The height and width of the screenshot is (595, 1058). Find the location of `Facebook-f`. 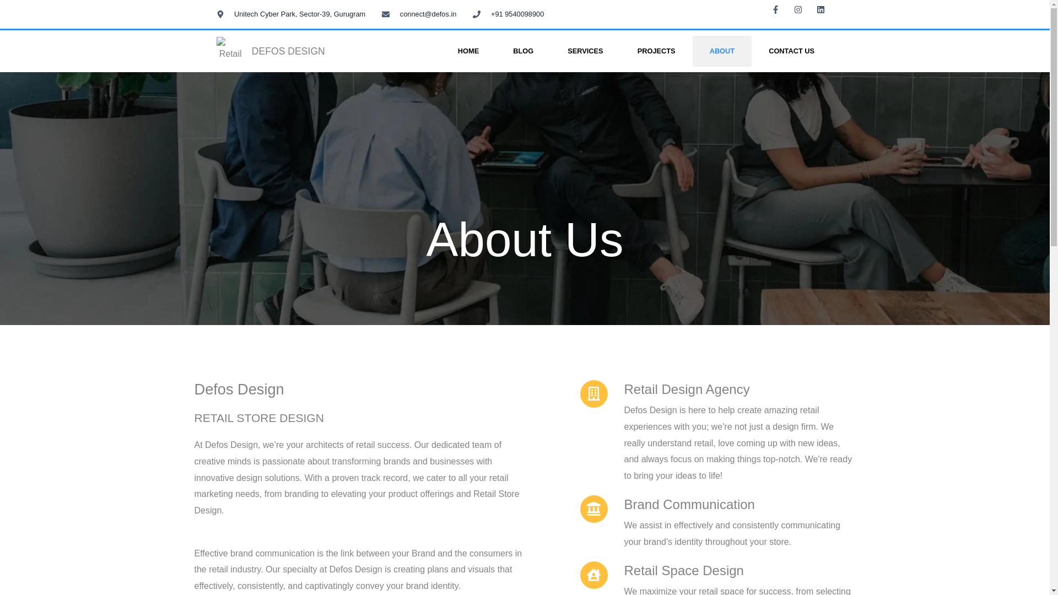

Facebook-f is located at coordinates (779, 13).